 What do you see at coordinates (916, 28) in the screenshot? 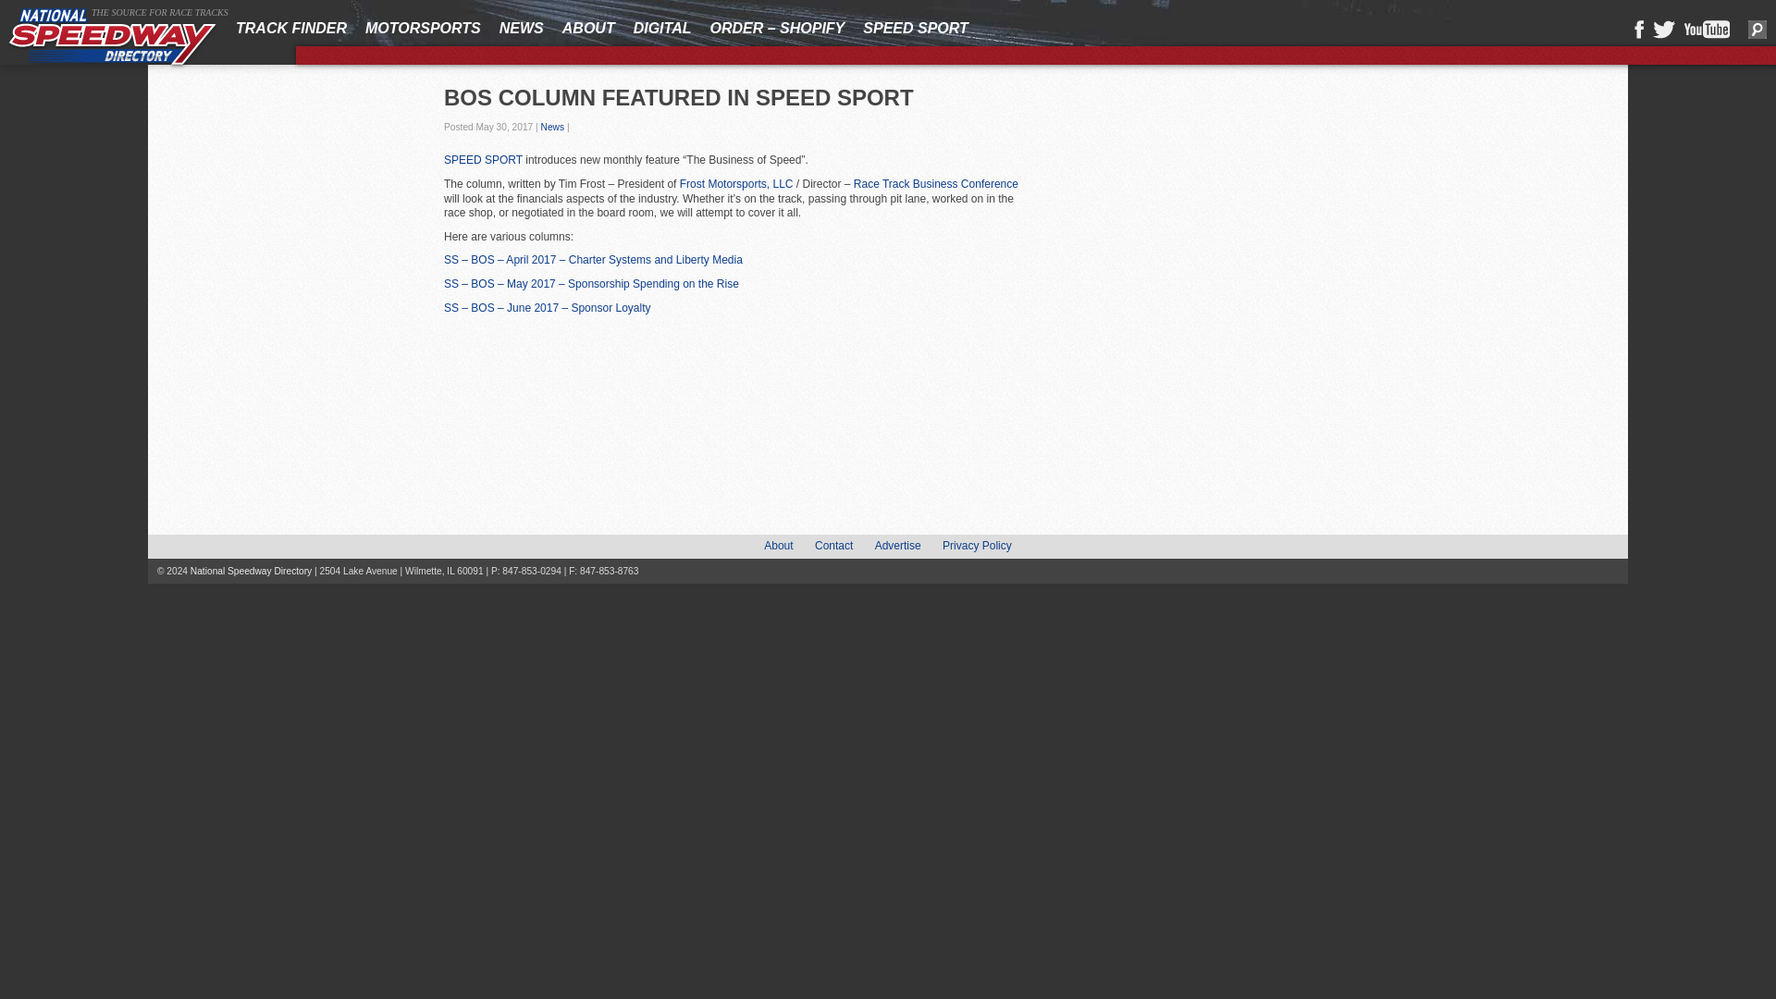
I see `SPEED SPORT` at bounding box center [916, 28].